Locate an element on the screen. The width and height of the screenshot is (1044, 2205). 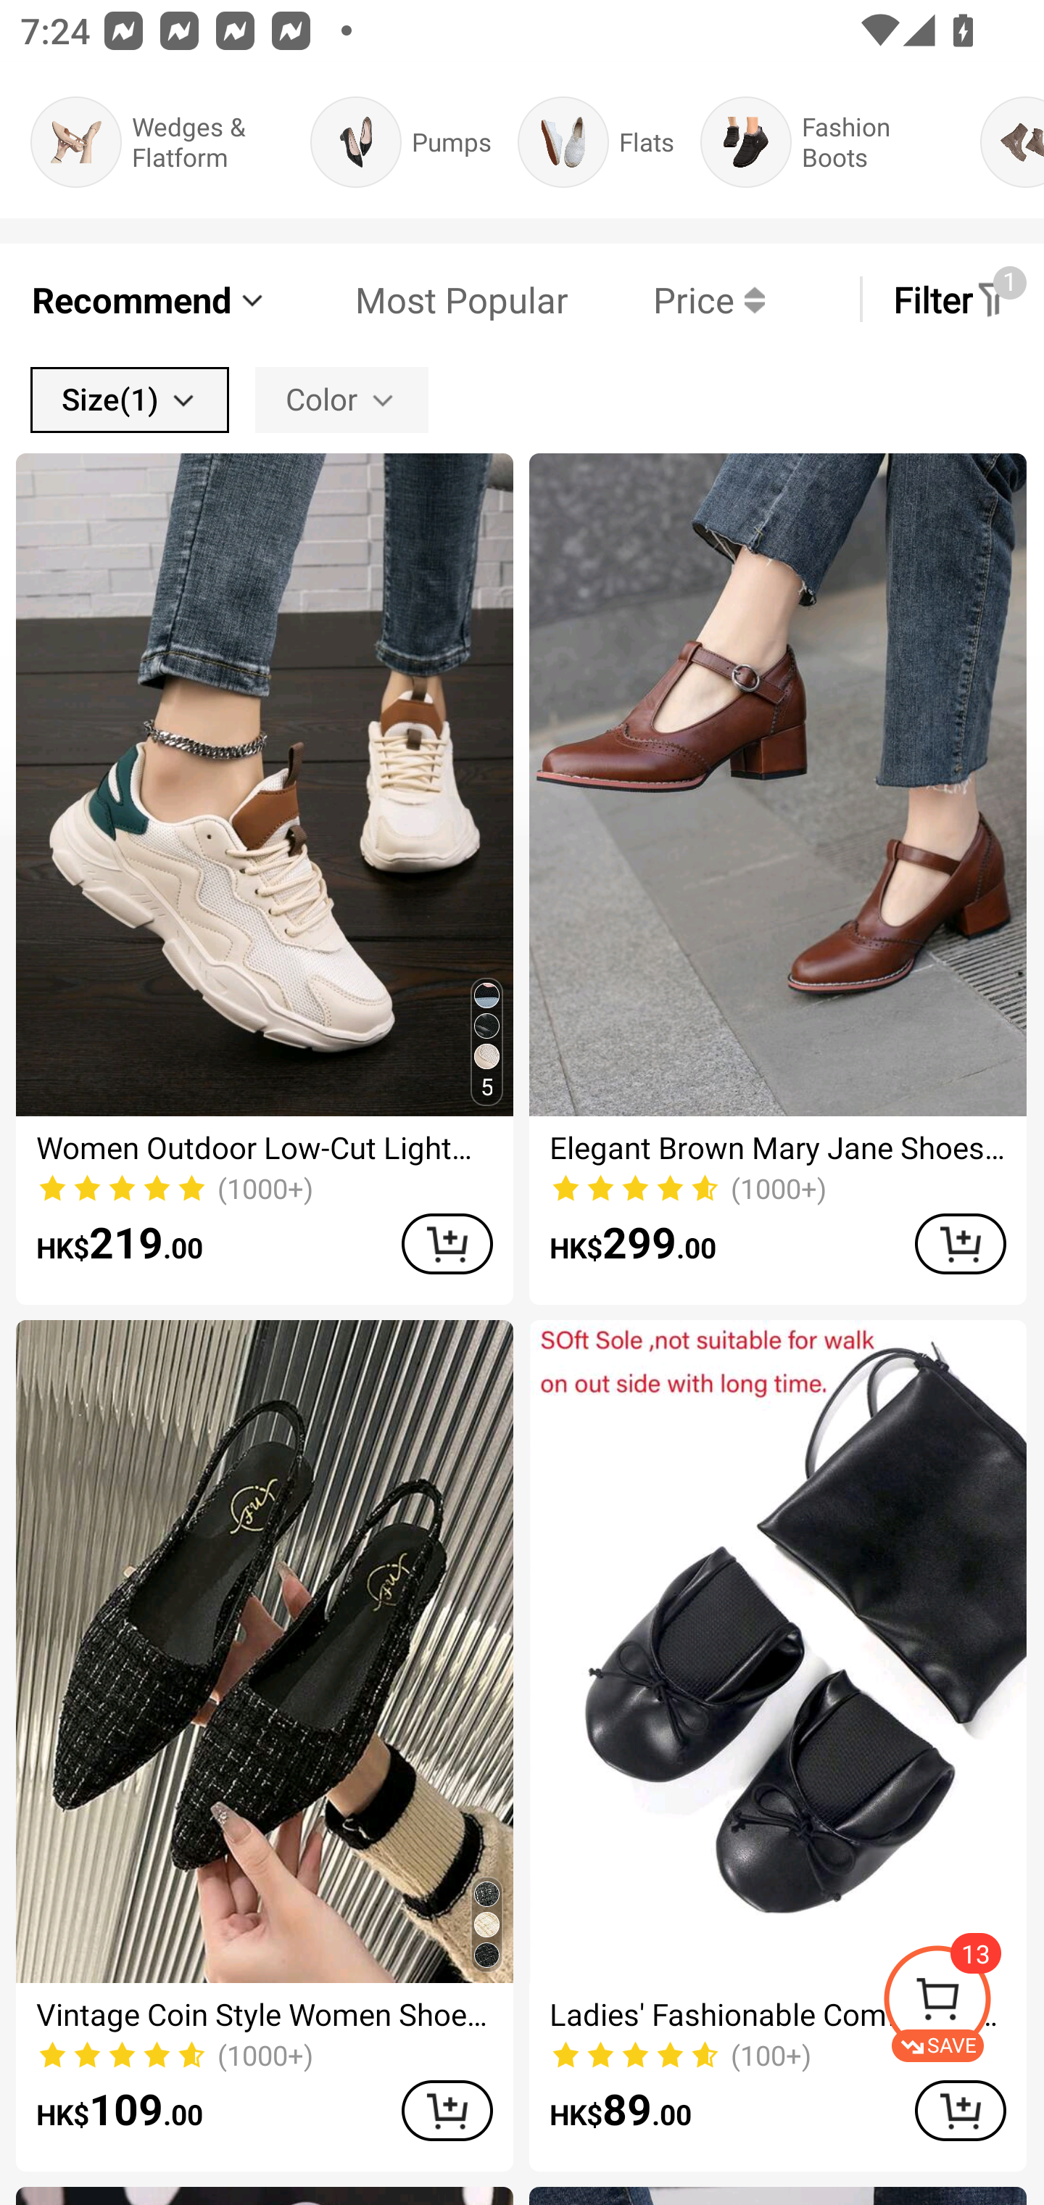
Size(1) is located at coordinates (129, 399).